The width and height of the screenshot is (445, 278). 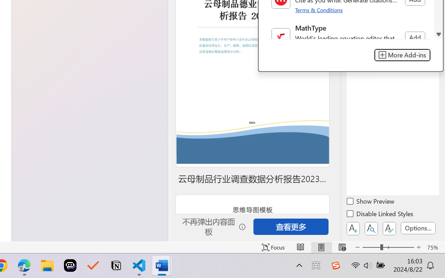 I want to click on Disable Linked Styles, so click(x=380, y=215).